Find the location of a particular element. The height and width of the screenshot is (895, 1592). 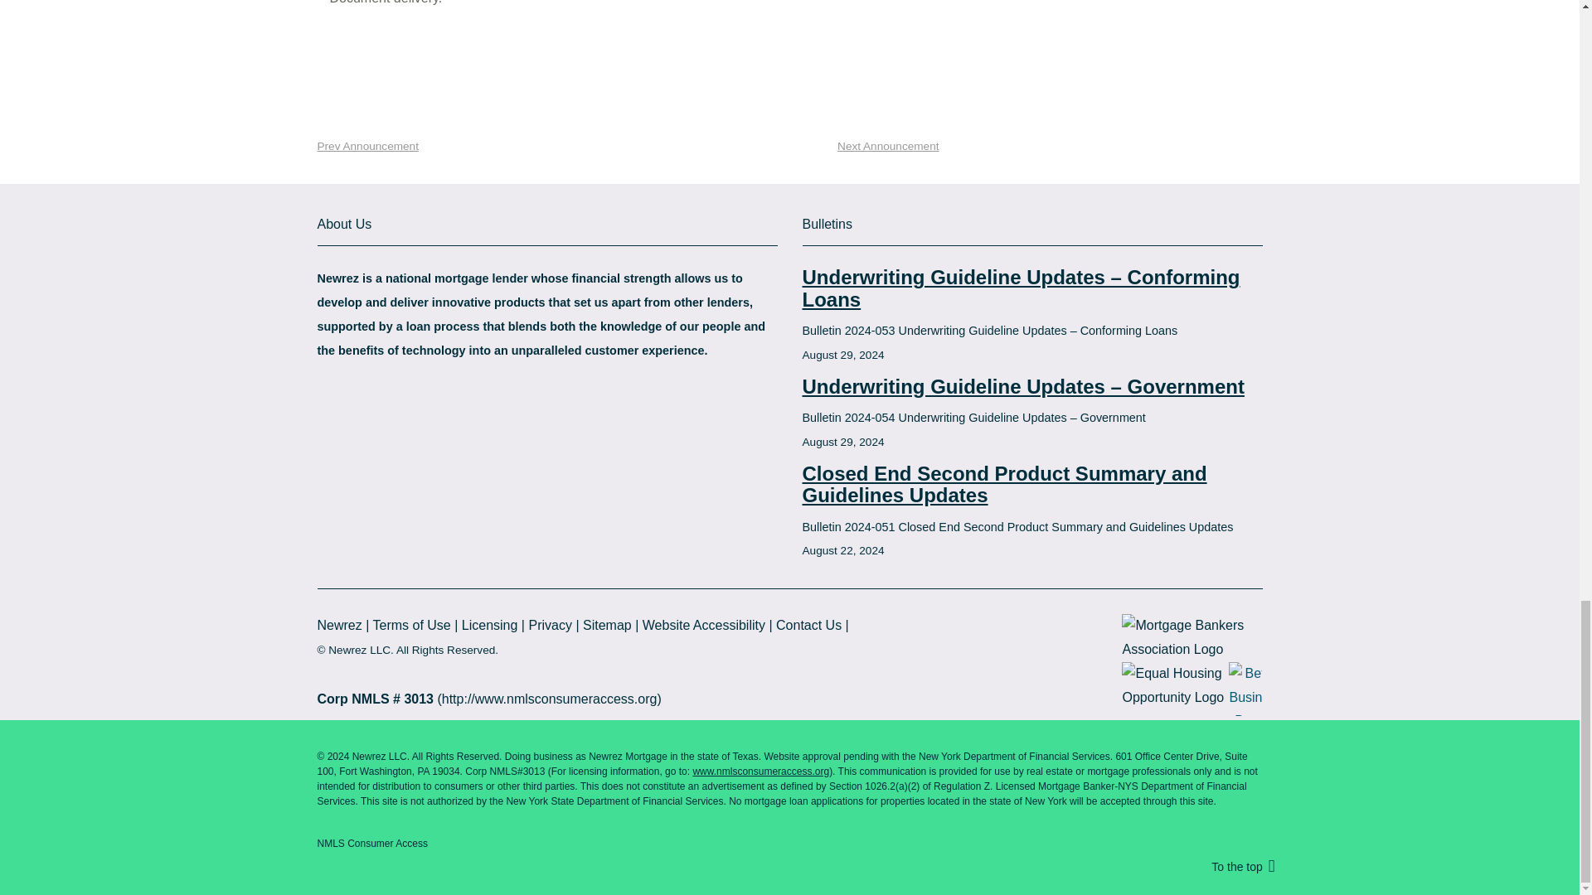

Privacy is located at coordinates (550, 625).